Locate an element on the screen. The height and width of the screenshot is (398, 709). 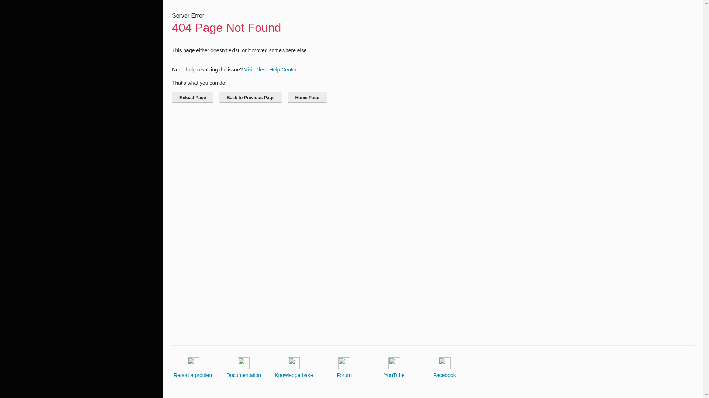
Forum is located at coordinates (344, 368).